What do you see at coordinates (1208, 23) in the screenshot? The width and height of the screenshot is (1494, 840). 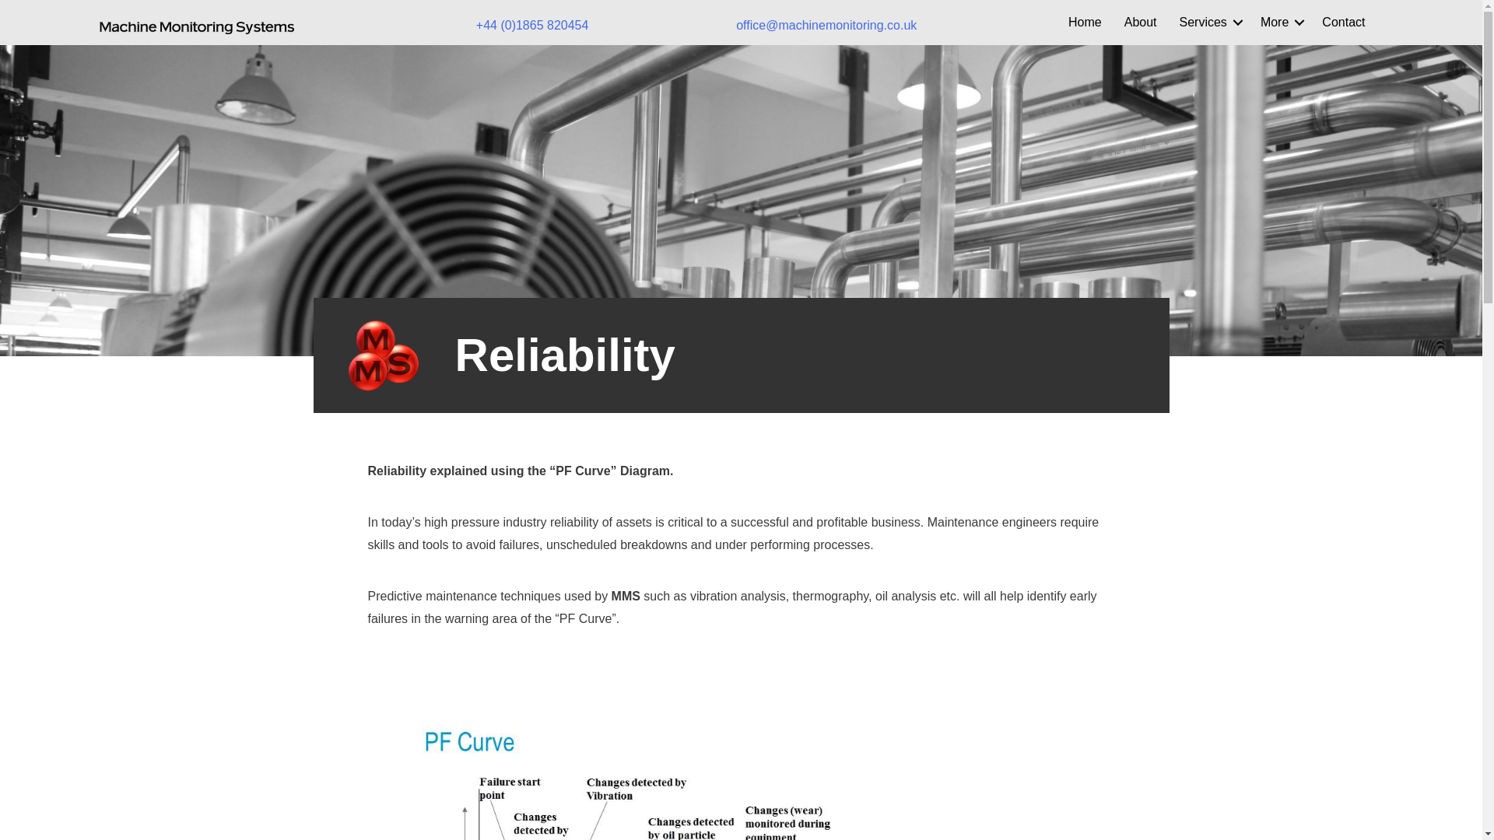 I see `Services` at bounding box center [1208, 23].